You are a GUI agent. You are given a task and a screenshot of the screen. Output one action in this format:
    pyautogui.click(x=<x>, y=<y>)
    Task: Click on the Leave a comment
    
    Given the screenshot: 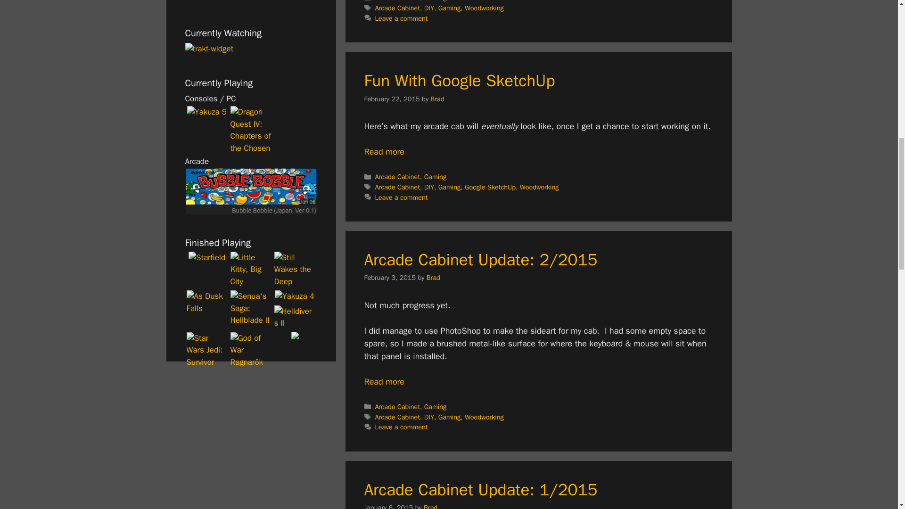 What is the action you would take?
    pyautogui.click(x=402, y=18)
    